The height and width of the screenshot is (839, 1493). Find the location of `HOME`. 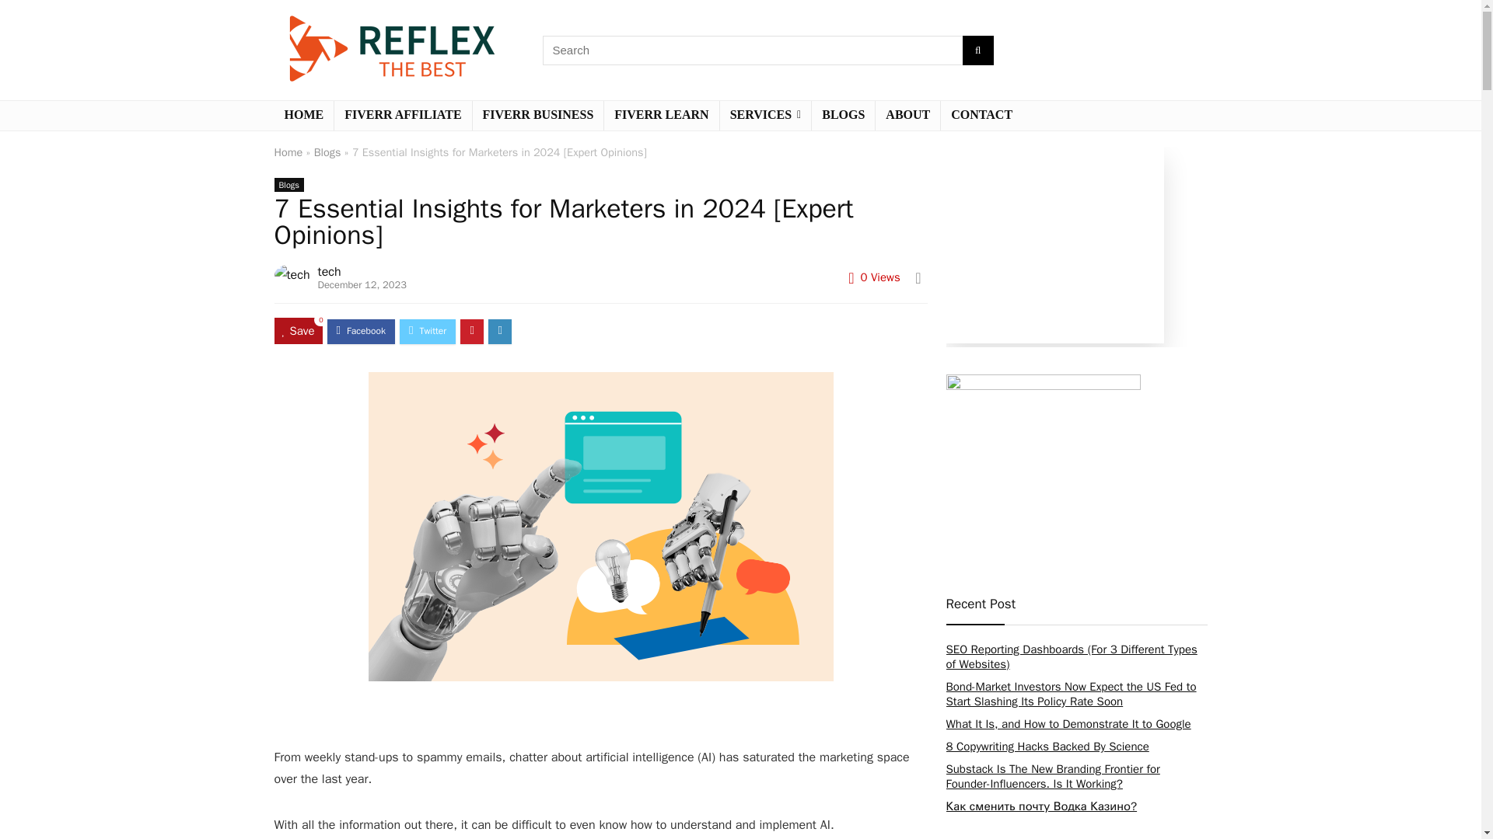

HOME is located at coordinates (303, 115).